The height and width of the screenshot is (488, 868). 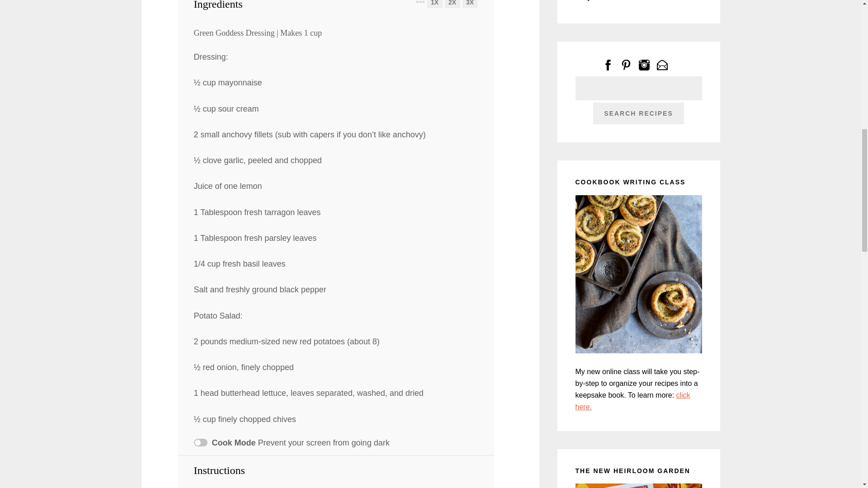 I want to click on 3X, so click(x=469, y=5).